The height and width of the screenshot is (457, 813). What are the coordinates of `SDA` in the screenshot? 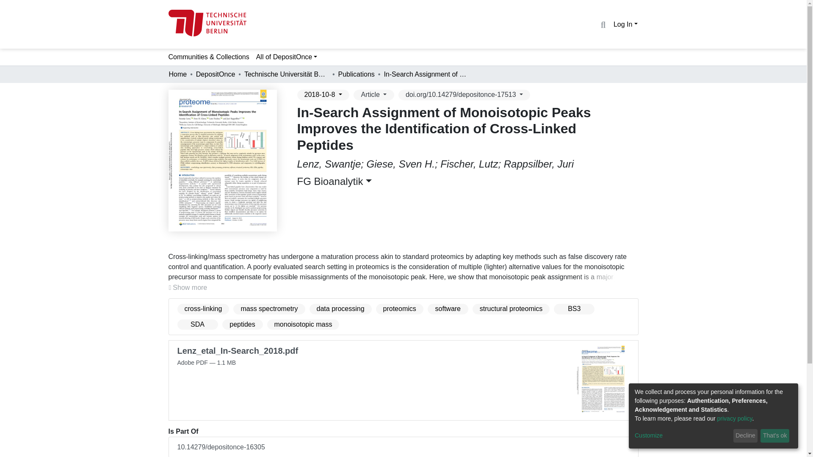 It's located at (197, 324).